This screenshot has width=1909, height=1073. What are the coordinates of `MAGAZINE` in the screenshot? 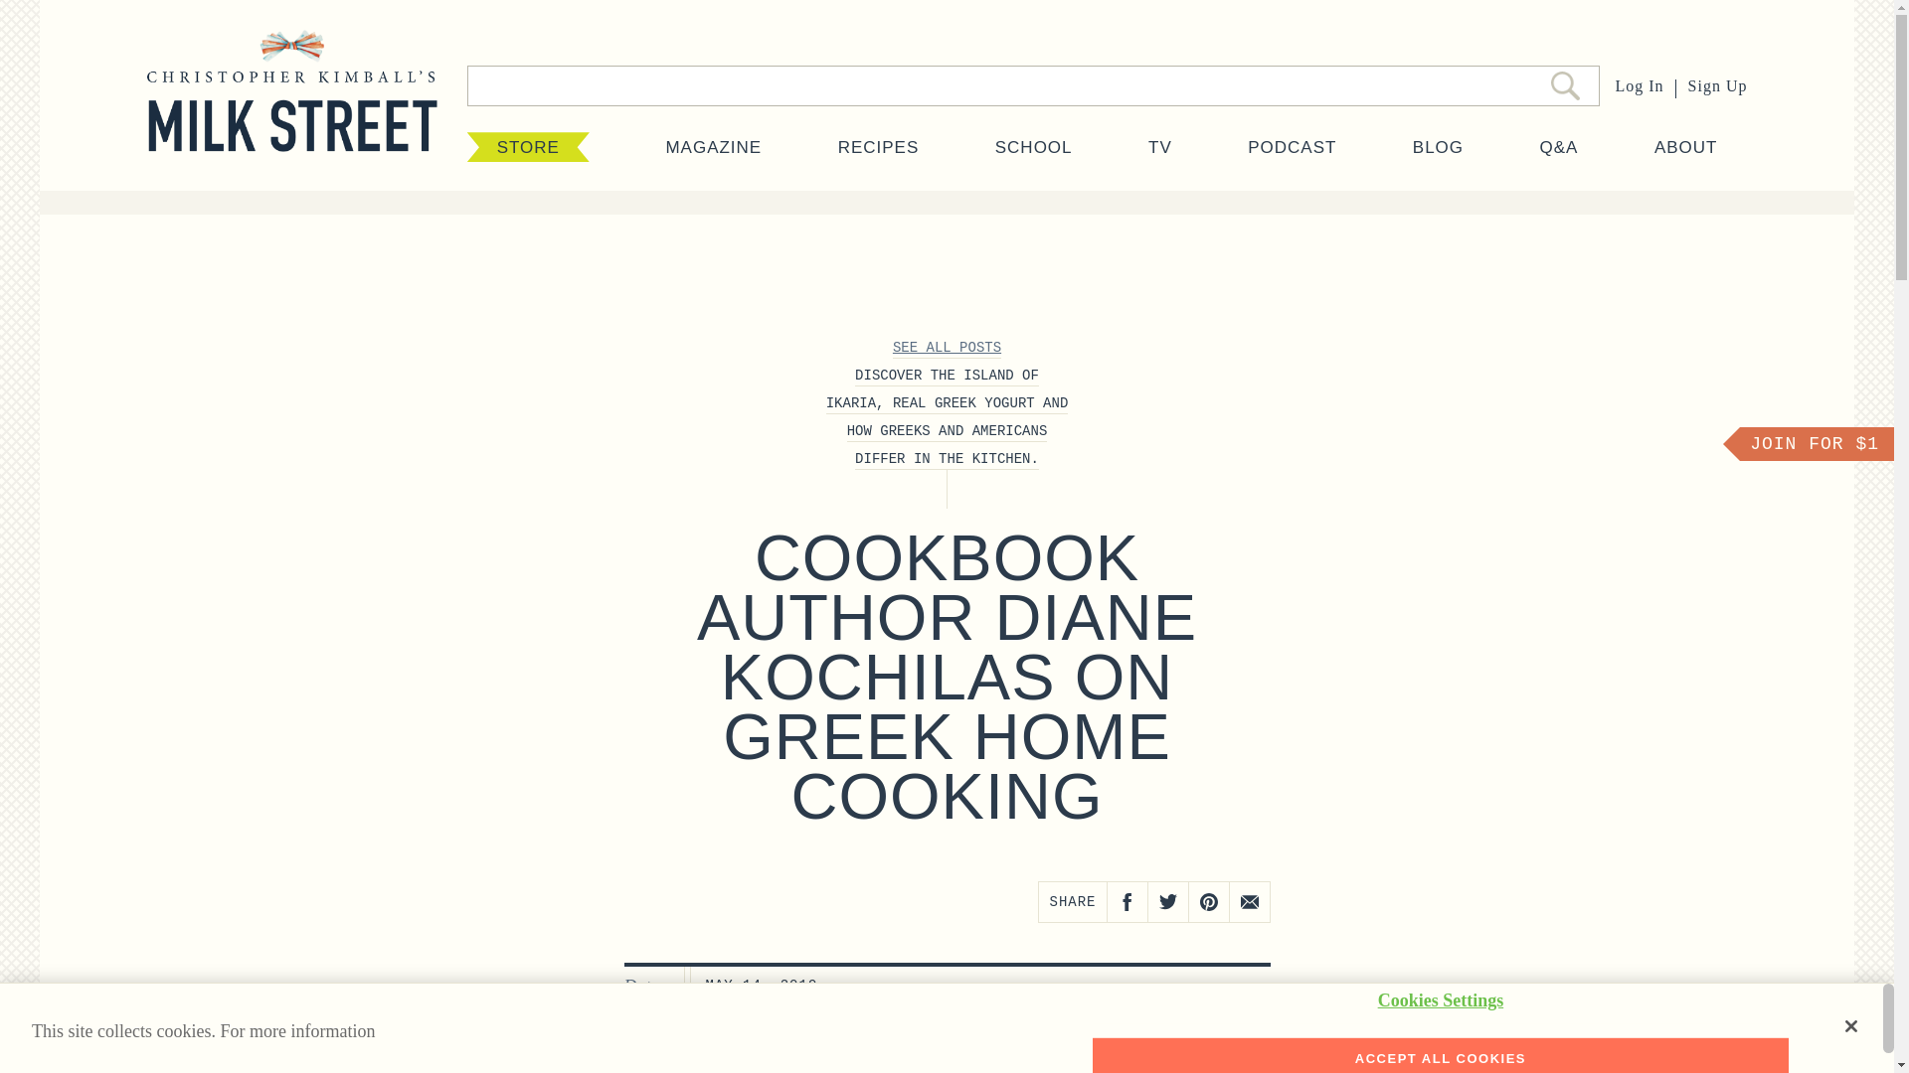 It's located at (713, 147).